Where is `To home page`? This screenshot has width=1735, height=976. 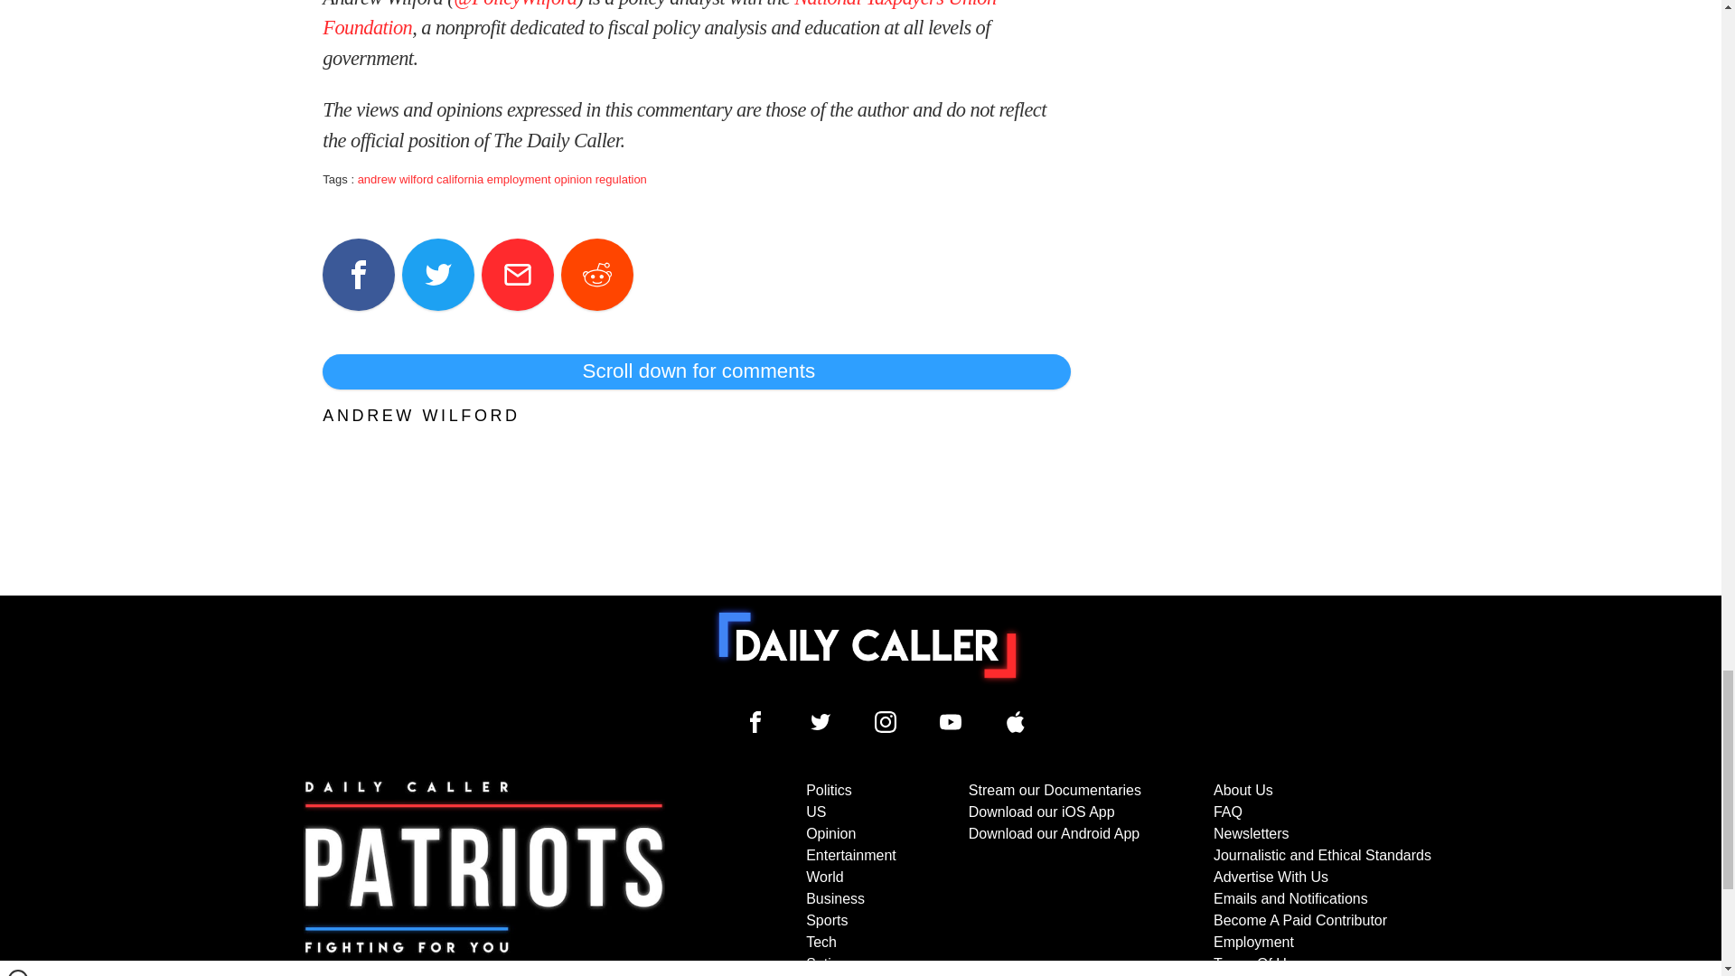
To home page is located at coordinates (867, 645).